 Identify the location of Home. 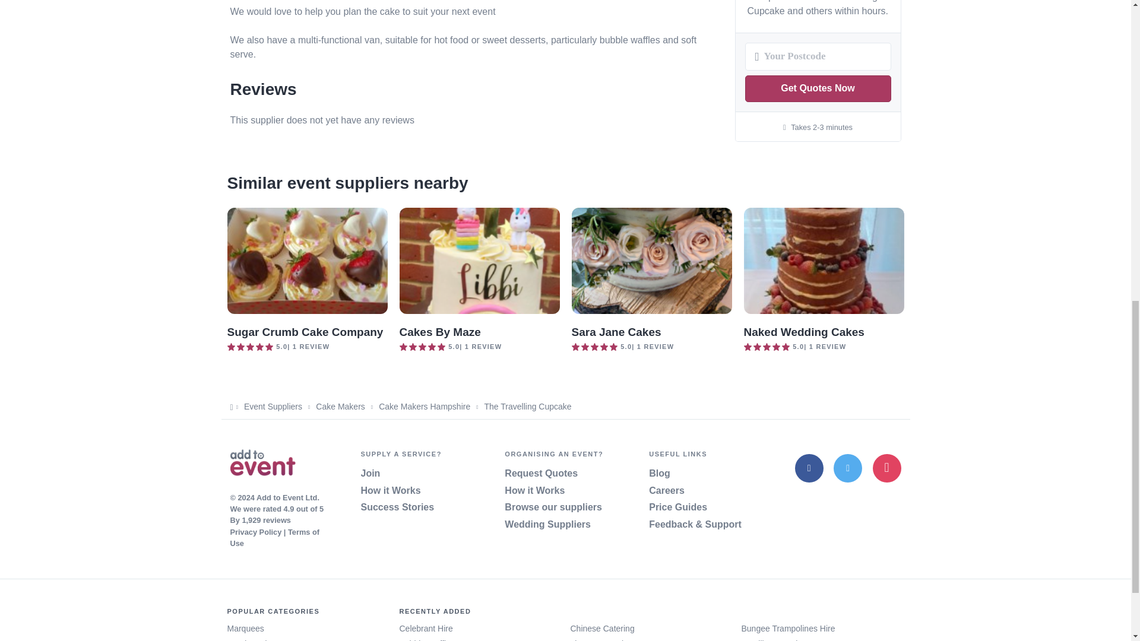
(262, 464).